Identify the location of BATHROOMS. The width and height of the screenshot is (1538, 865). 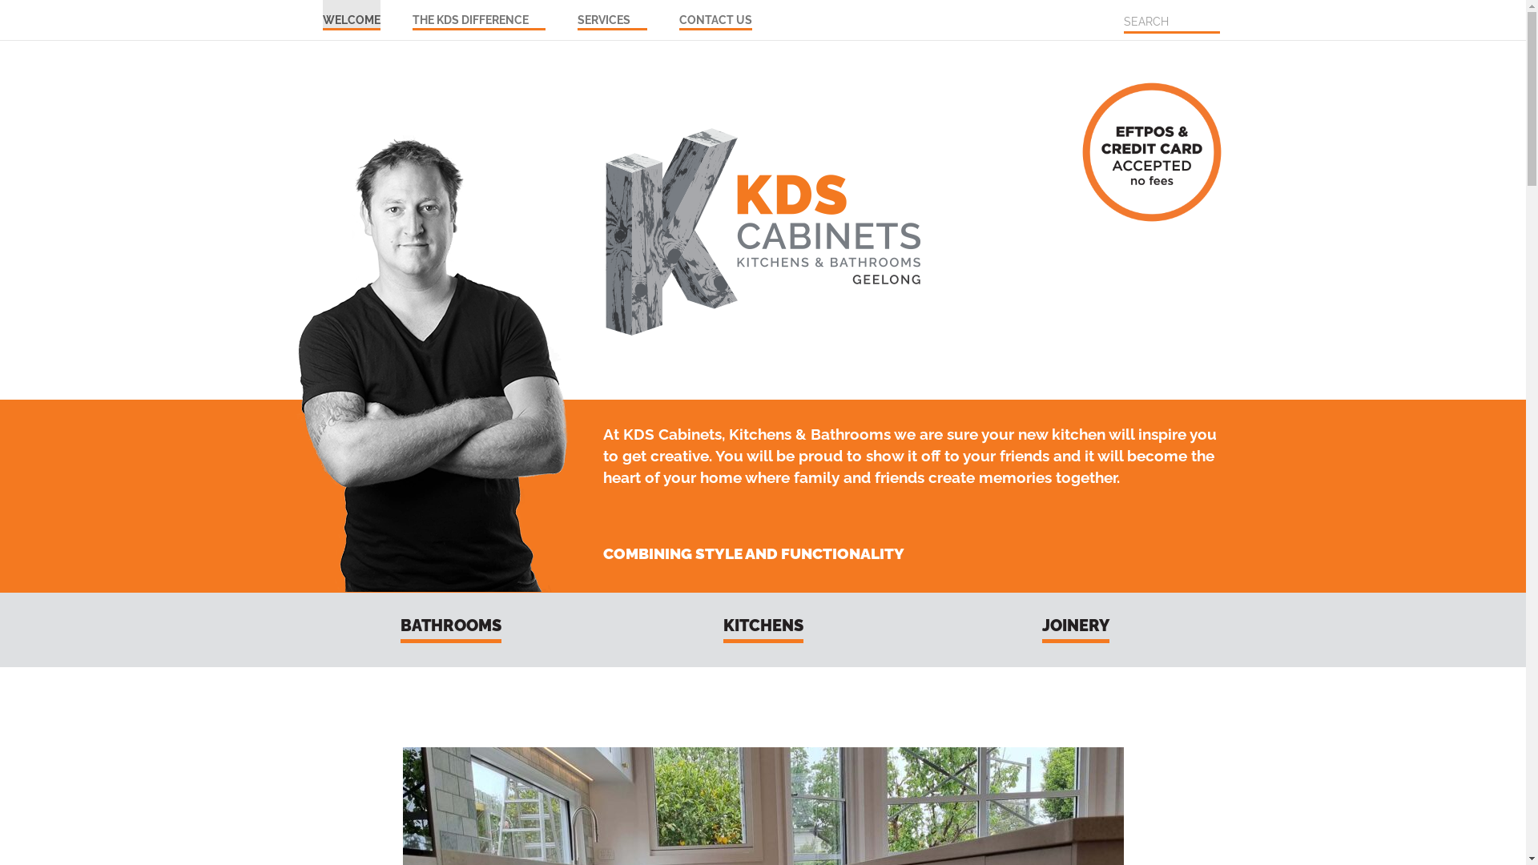
(451, 628).